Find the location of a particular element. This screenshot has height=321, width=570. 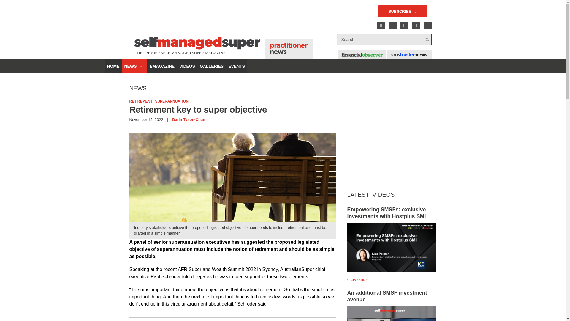

REGULATION is located at coordinates (134, 150).